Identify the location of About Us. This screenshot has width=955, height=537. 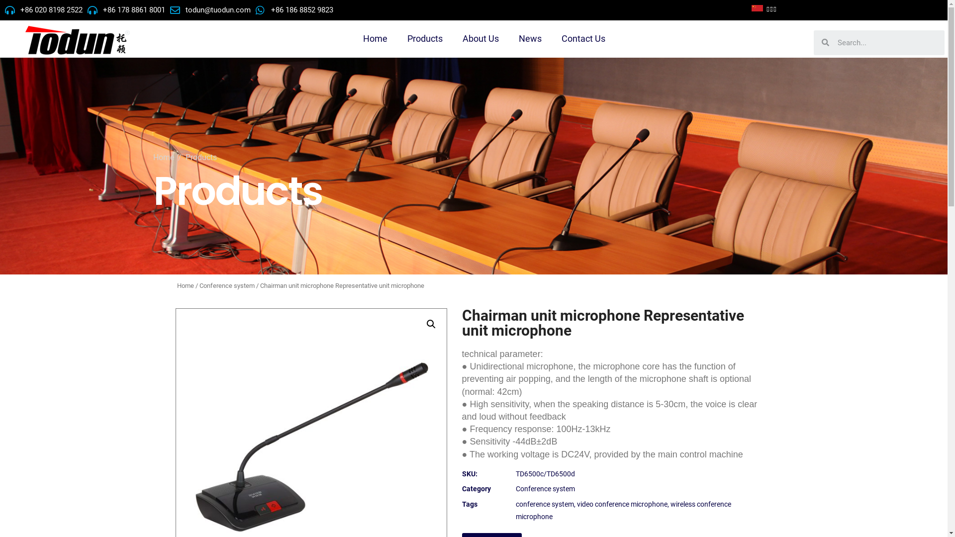
(480, 39).